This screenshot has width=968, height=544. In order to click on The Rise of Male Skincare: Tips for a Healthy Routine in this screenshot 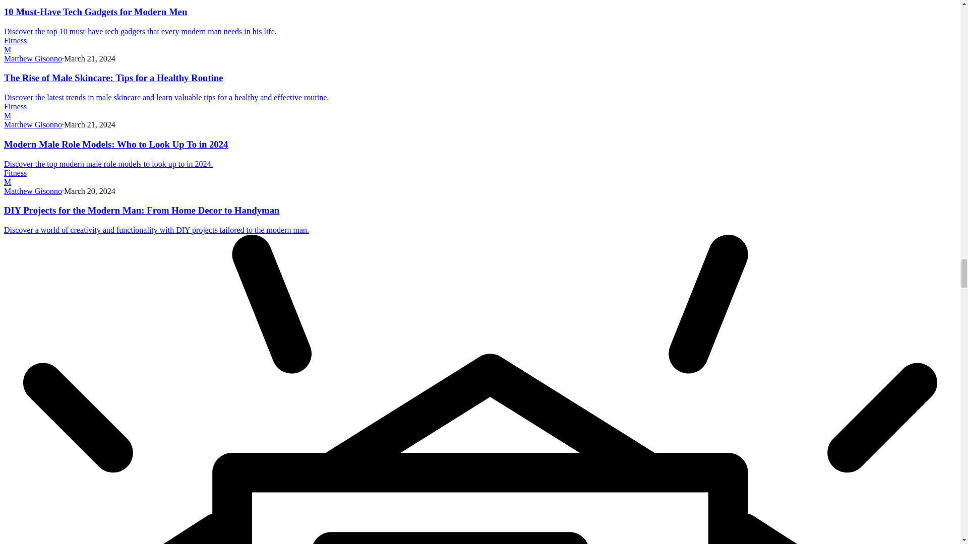, I will do `click(113, 78)`.